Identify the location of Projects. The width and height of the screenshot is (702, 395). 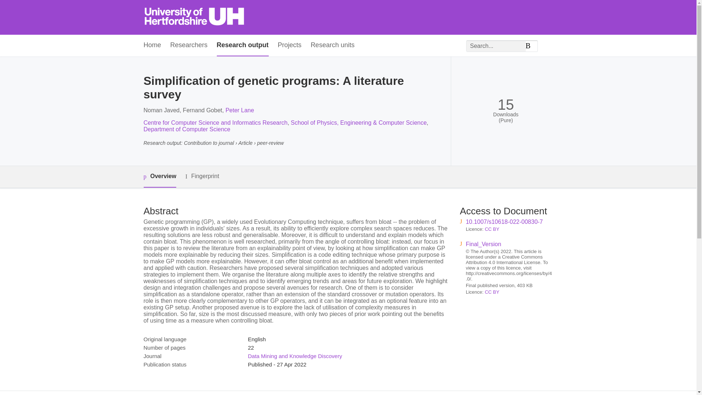
(290, 45).